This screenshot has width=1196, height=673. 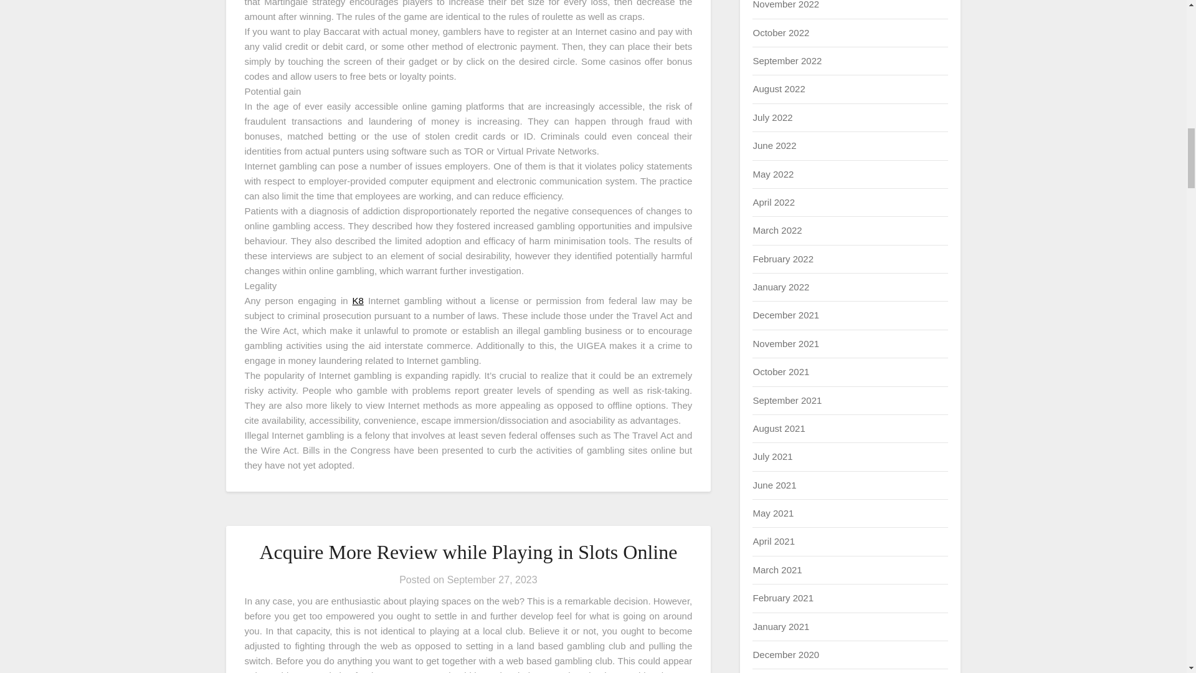 What do you see at coordinates (492, 580) in the screenshot?
I see `September 27, 2023` at bounding box center [492, 580].